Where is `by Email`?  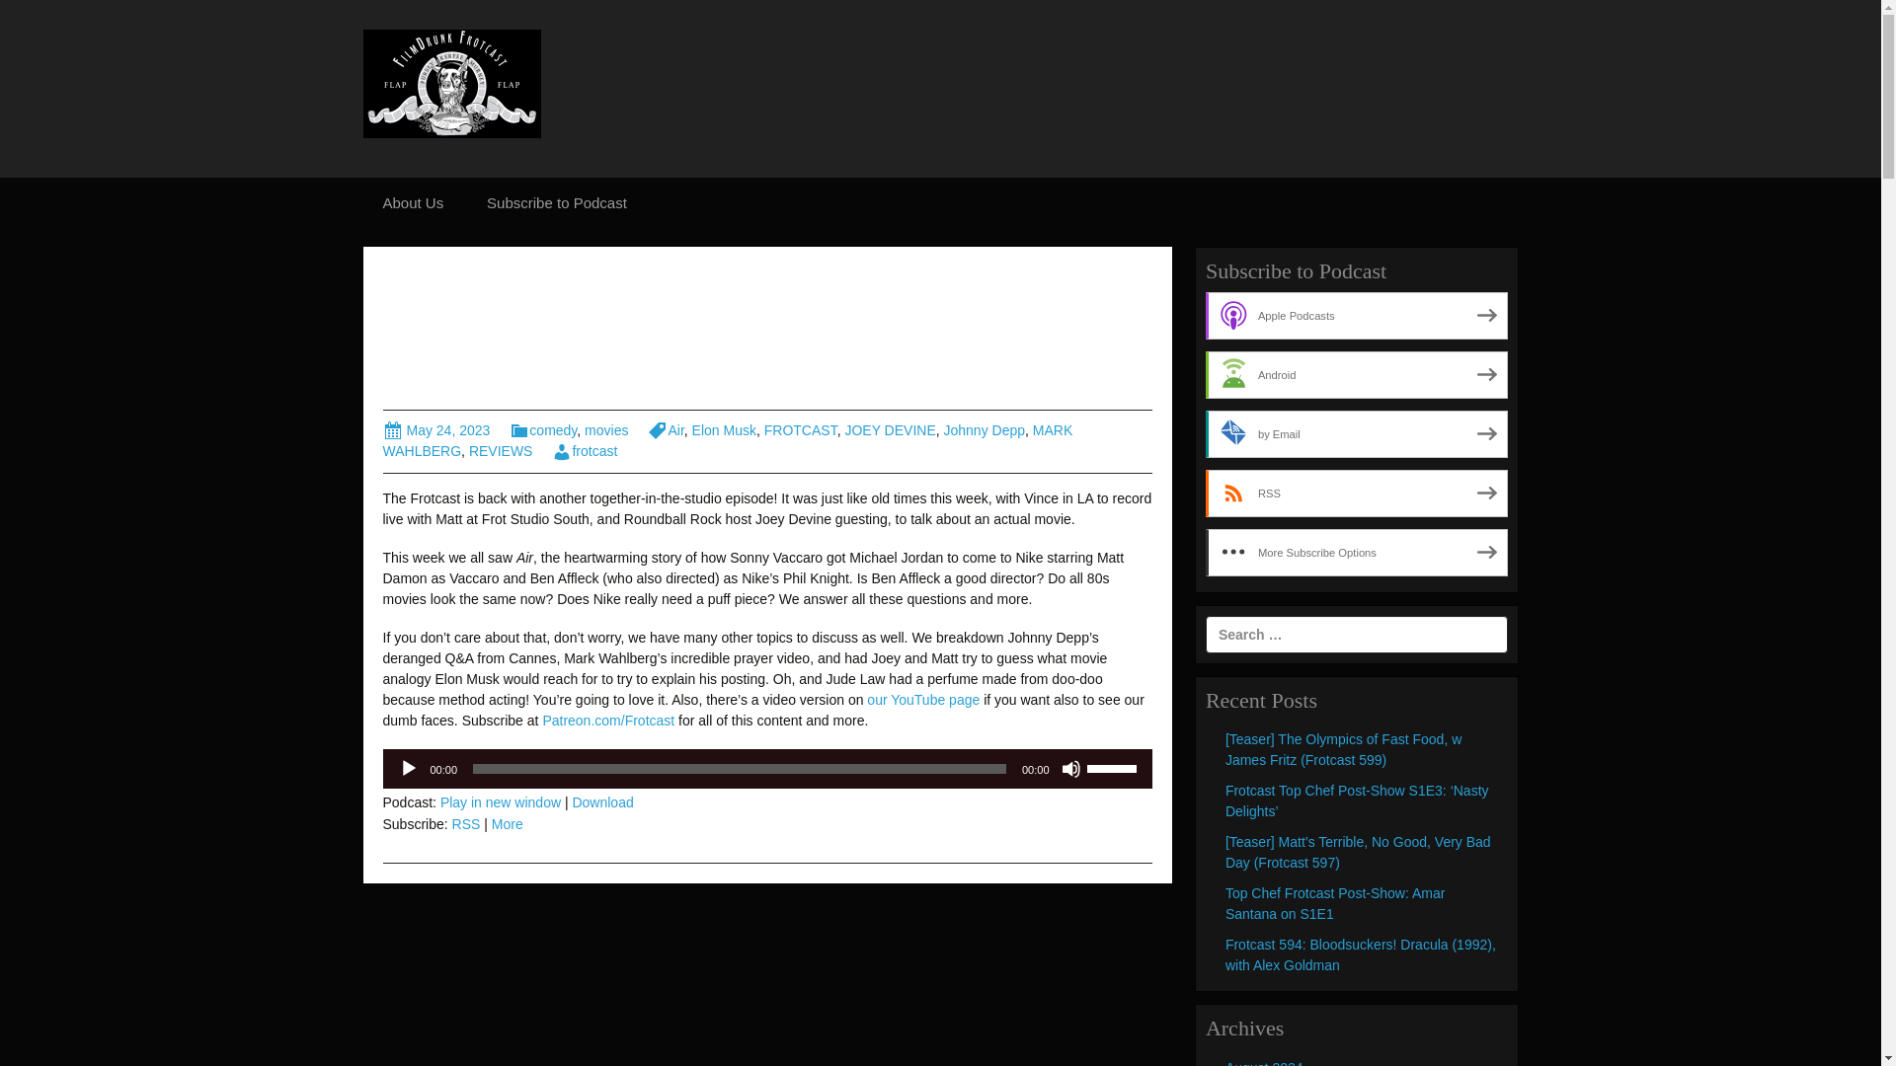
by Email is located at coordinates (1357, 434).